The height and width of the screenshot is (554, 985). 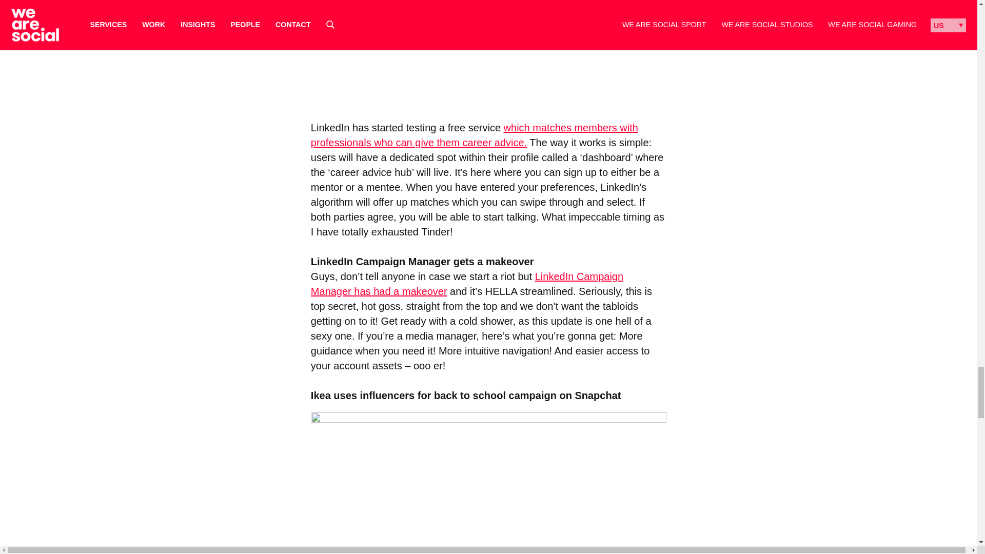 I want to click on LinkedIn Campaign Manager has had a makeover, so click(x=467, y=284).